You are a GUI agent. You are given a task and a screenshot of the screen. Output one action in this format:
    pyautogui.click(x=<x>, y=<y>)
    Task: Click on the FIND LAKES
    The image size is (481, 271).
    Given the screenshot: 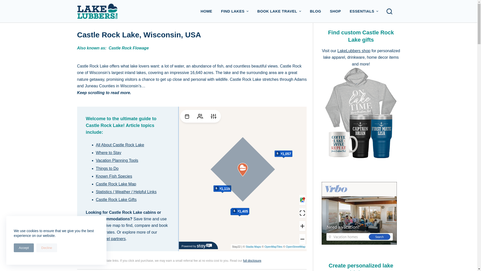 What is the action you would take?
    pyautogui.click(x=235, y=11)
    